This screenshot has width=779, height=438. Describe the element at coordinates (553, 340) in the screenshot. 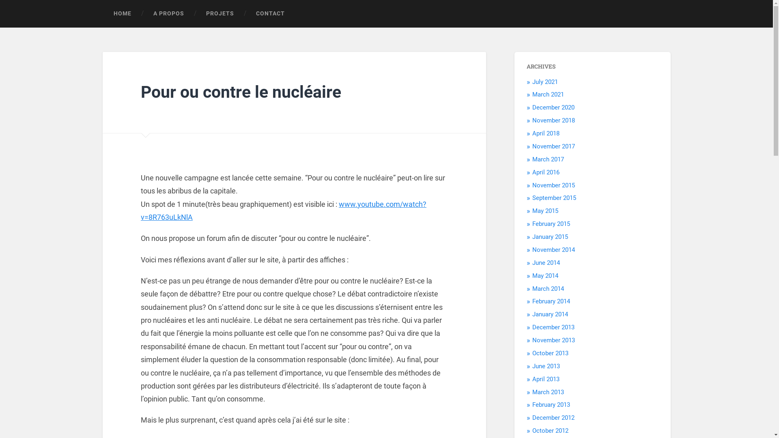

I see `November 2013` at that location.